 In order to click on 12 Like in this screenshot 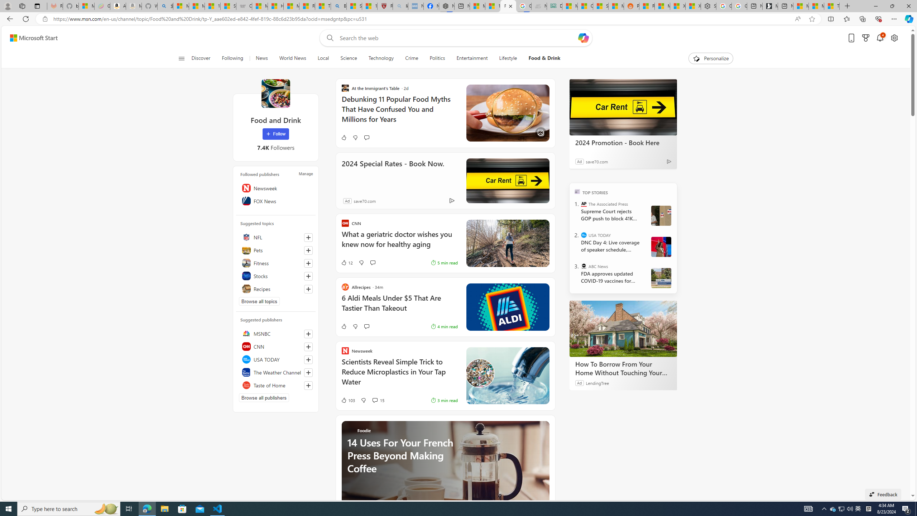, I will do `click(347, 262)`.